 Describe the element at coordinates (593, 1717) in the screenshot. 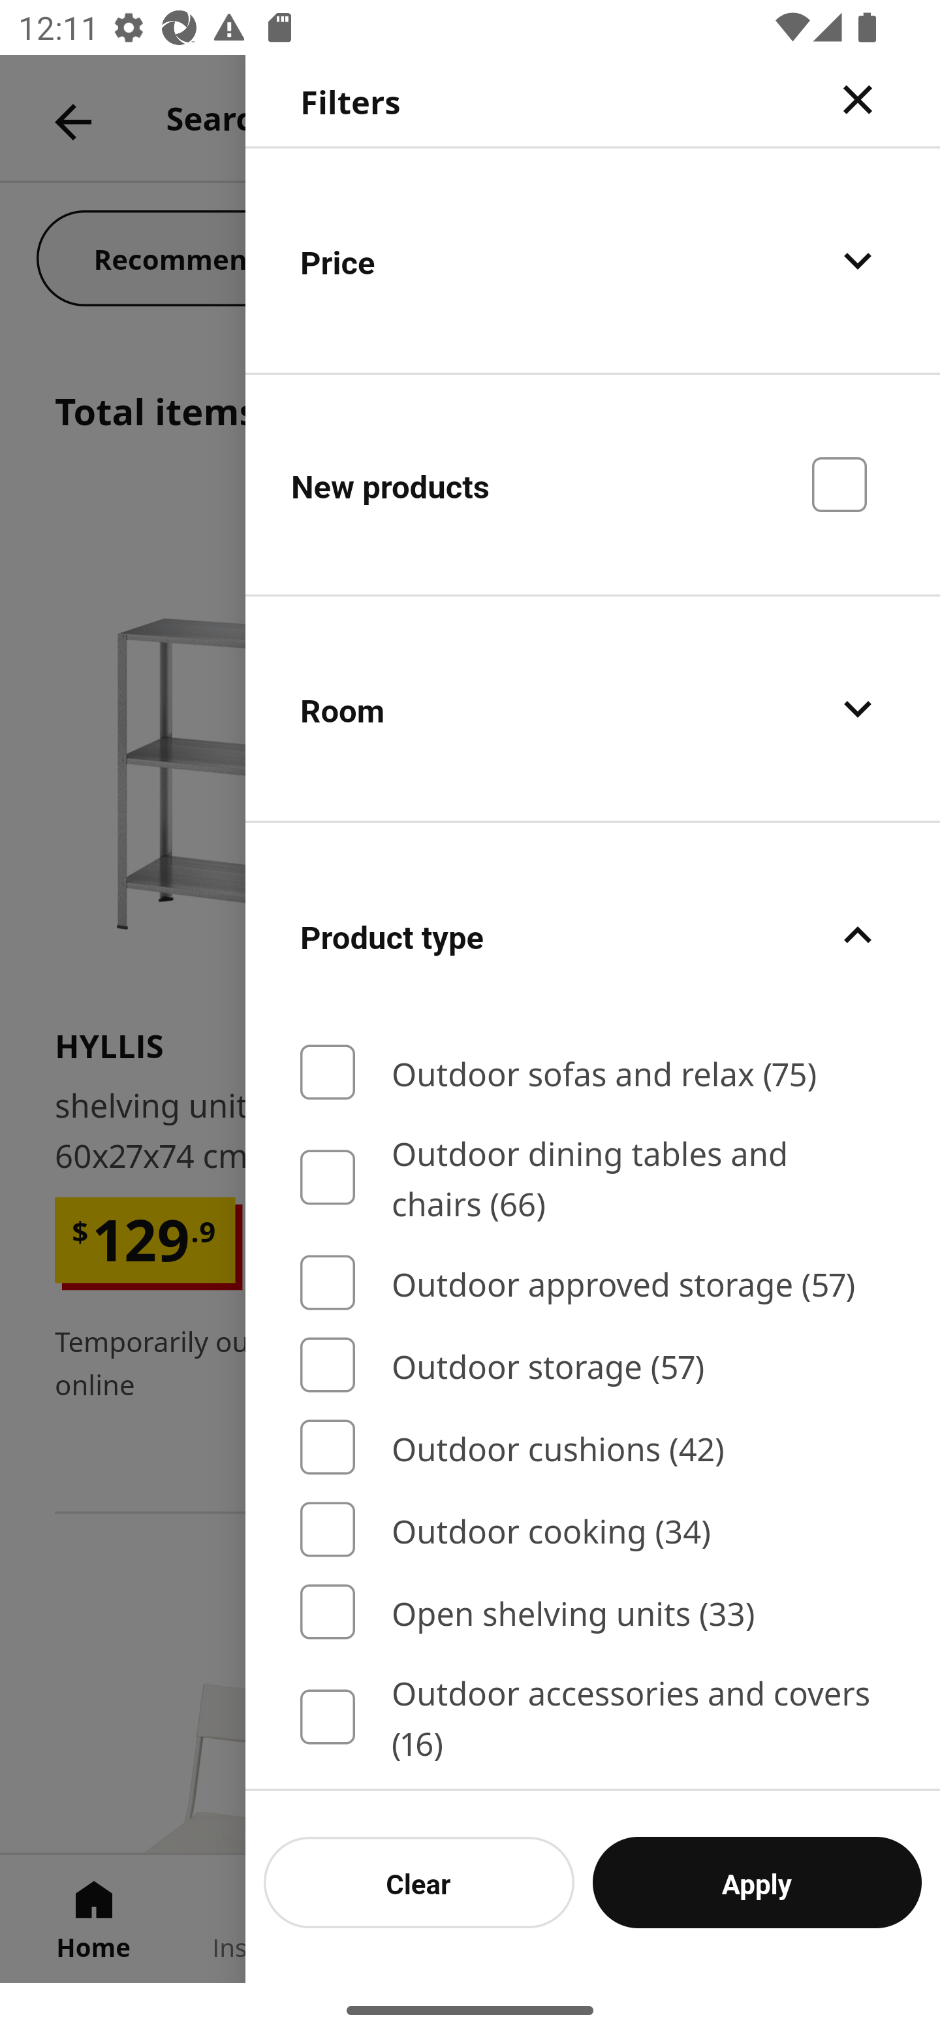

I see `Outdoor accessories and covers (16)` at that location.